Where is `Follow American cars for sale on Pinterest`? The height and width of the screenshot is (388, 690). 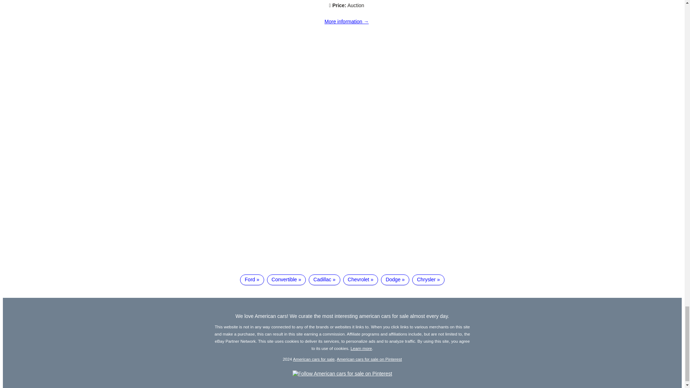 Follow American cars for sale on Pinterest is located at coordinates (342, 374).